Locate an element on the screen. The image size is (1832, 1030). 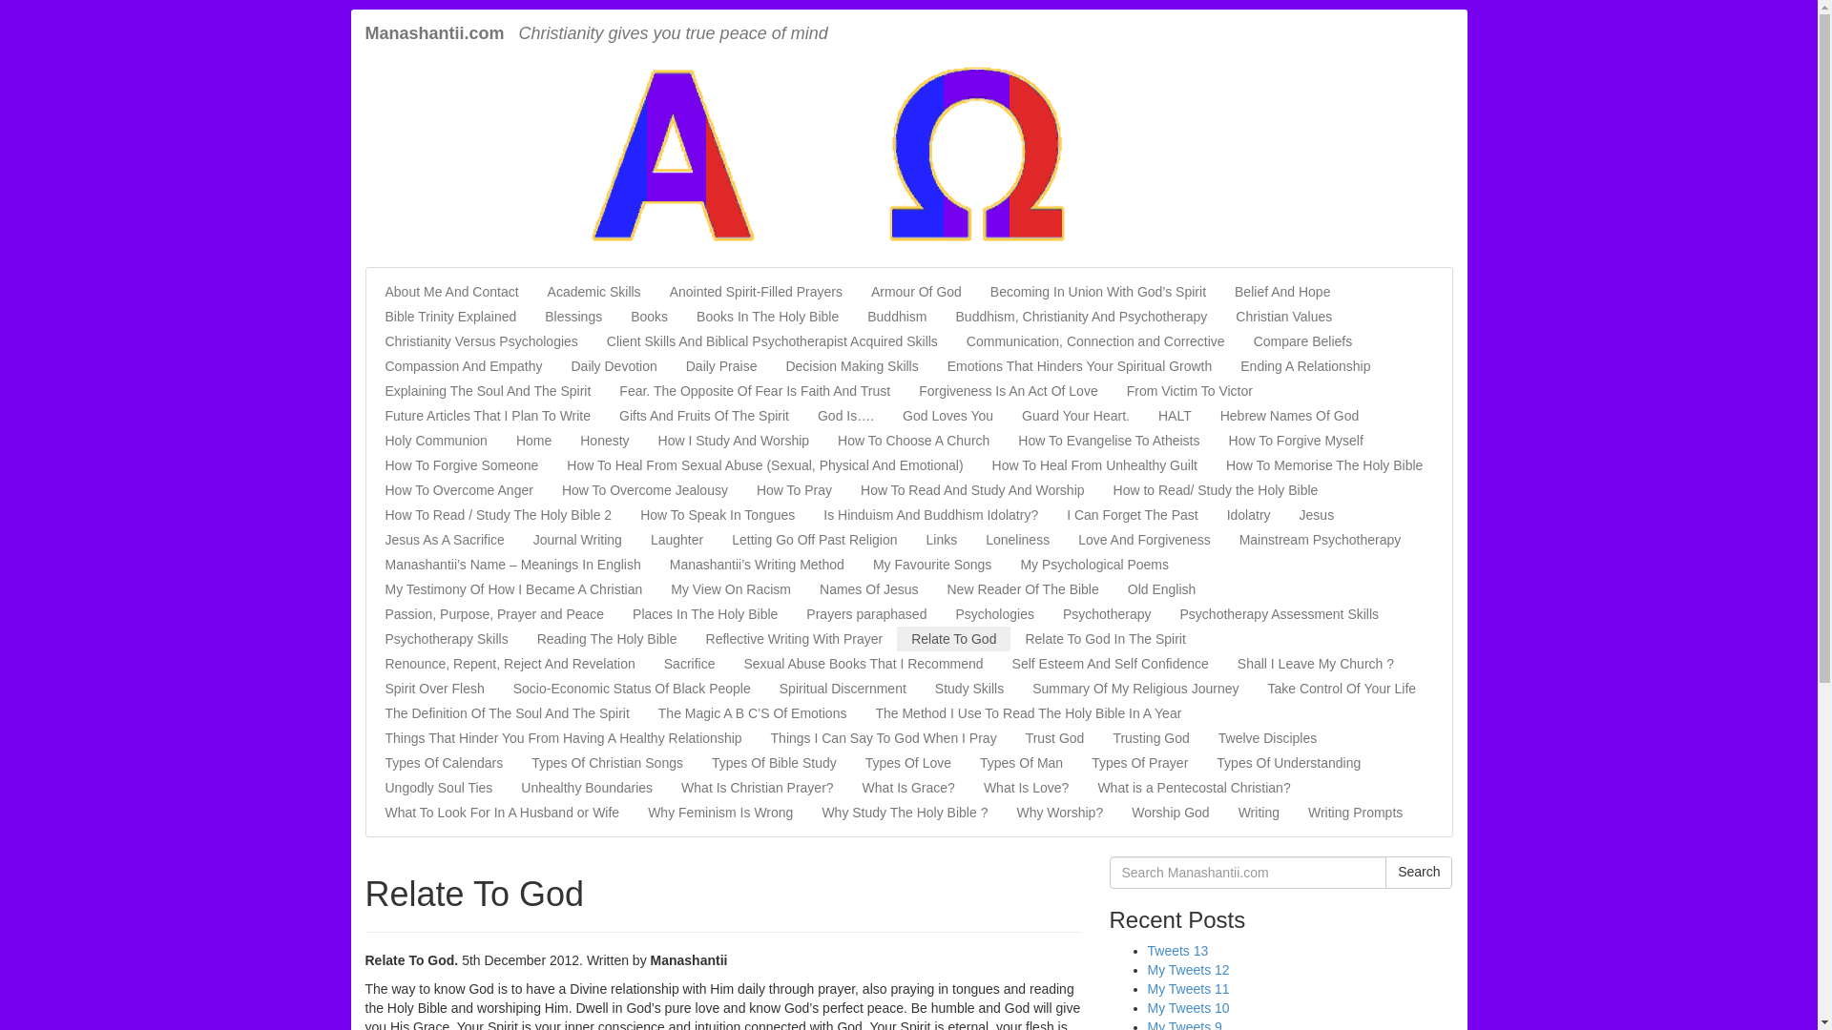
Decision Making Skills is located at coordinates (851, 366).